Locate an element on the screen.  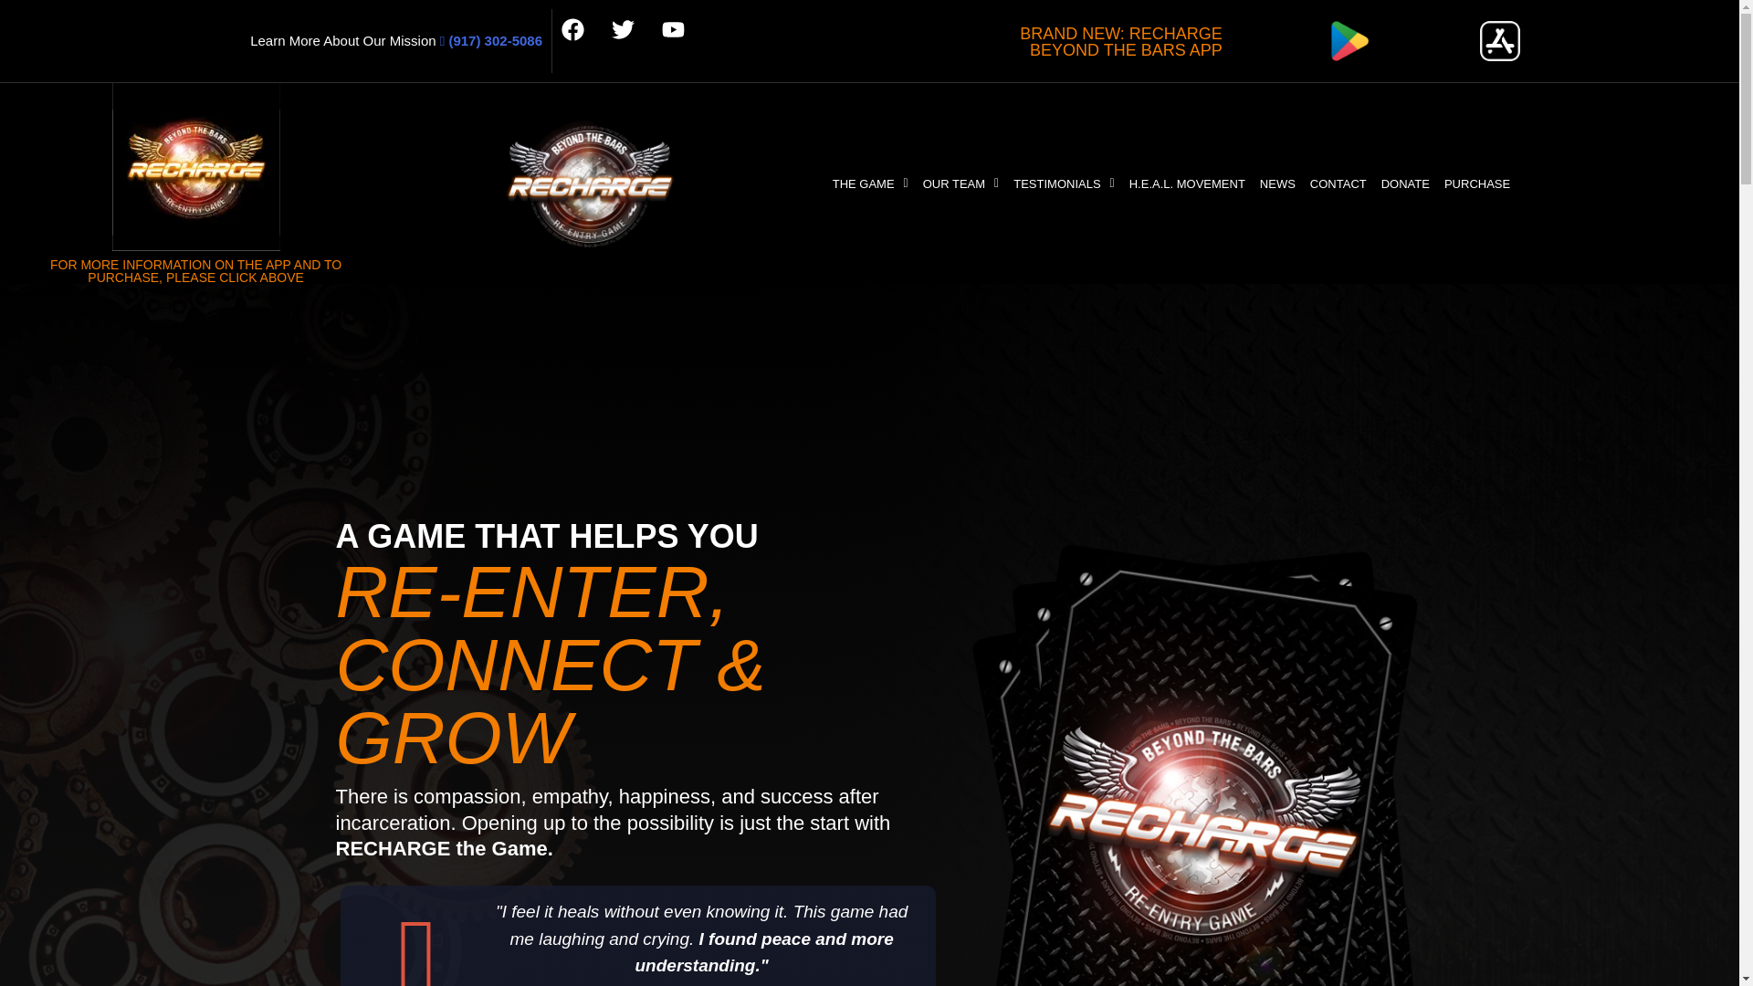
CONTACT is located at coordinates (1338, 184).